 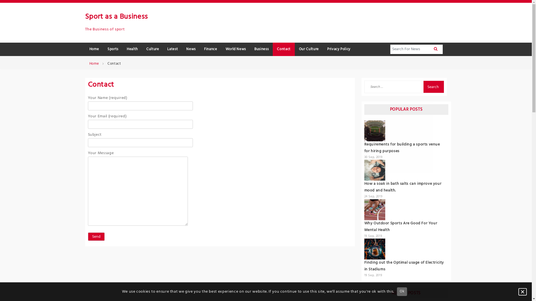 I want to click on Business, so click(x=261, y=50).